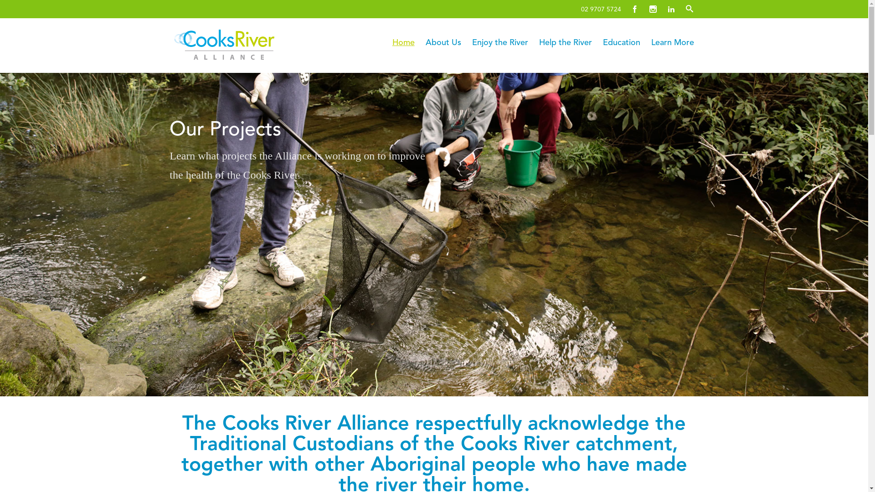 The width and height of the screenshot is (875, 492). I want to click on 02 9707 5724, so click(603, 7).